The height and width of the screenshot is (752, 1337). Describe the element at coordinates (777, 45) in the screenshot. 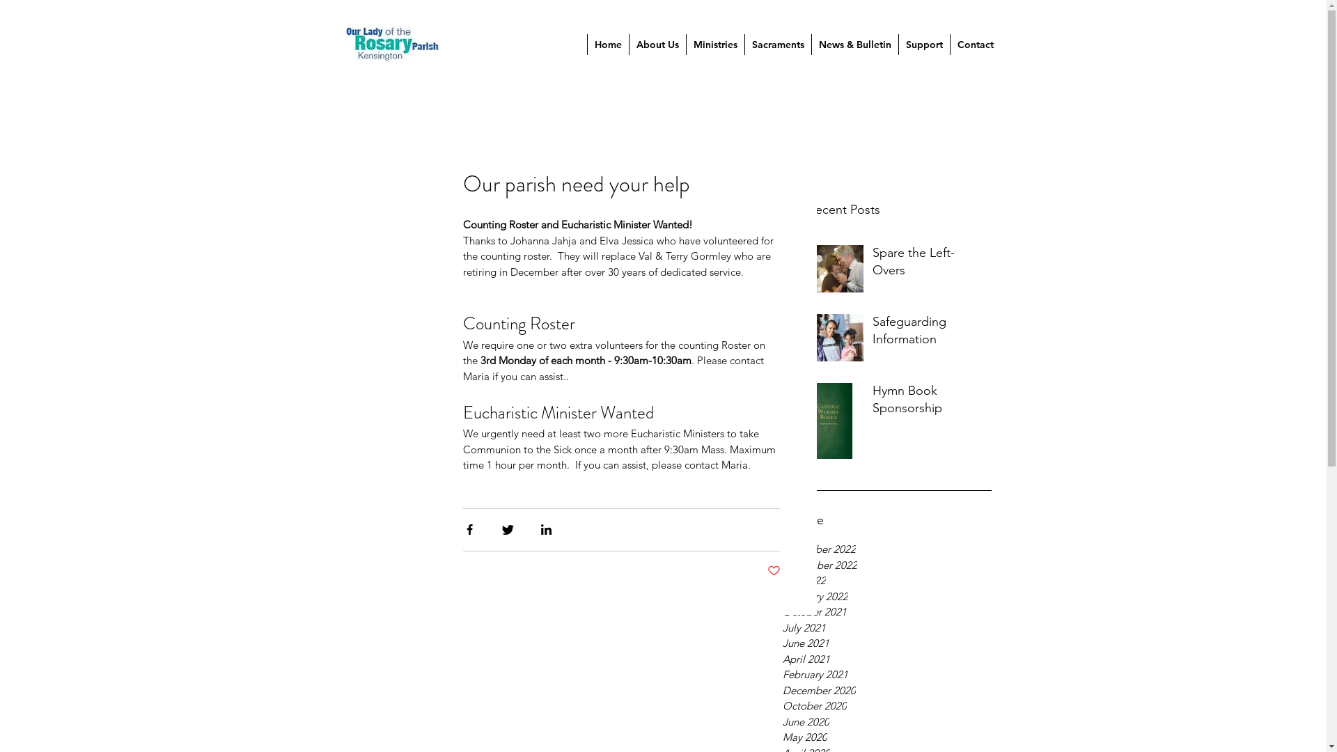

I see `Sacraments` at that location.